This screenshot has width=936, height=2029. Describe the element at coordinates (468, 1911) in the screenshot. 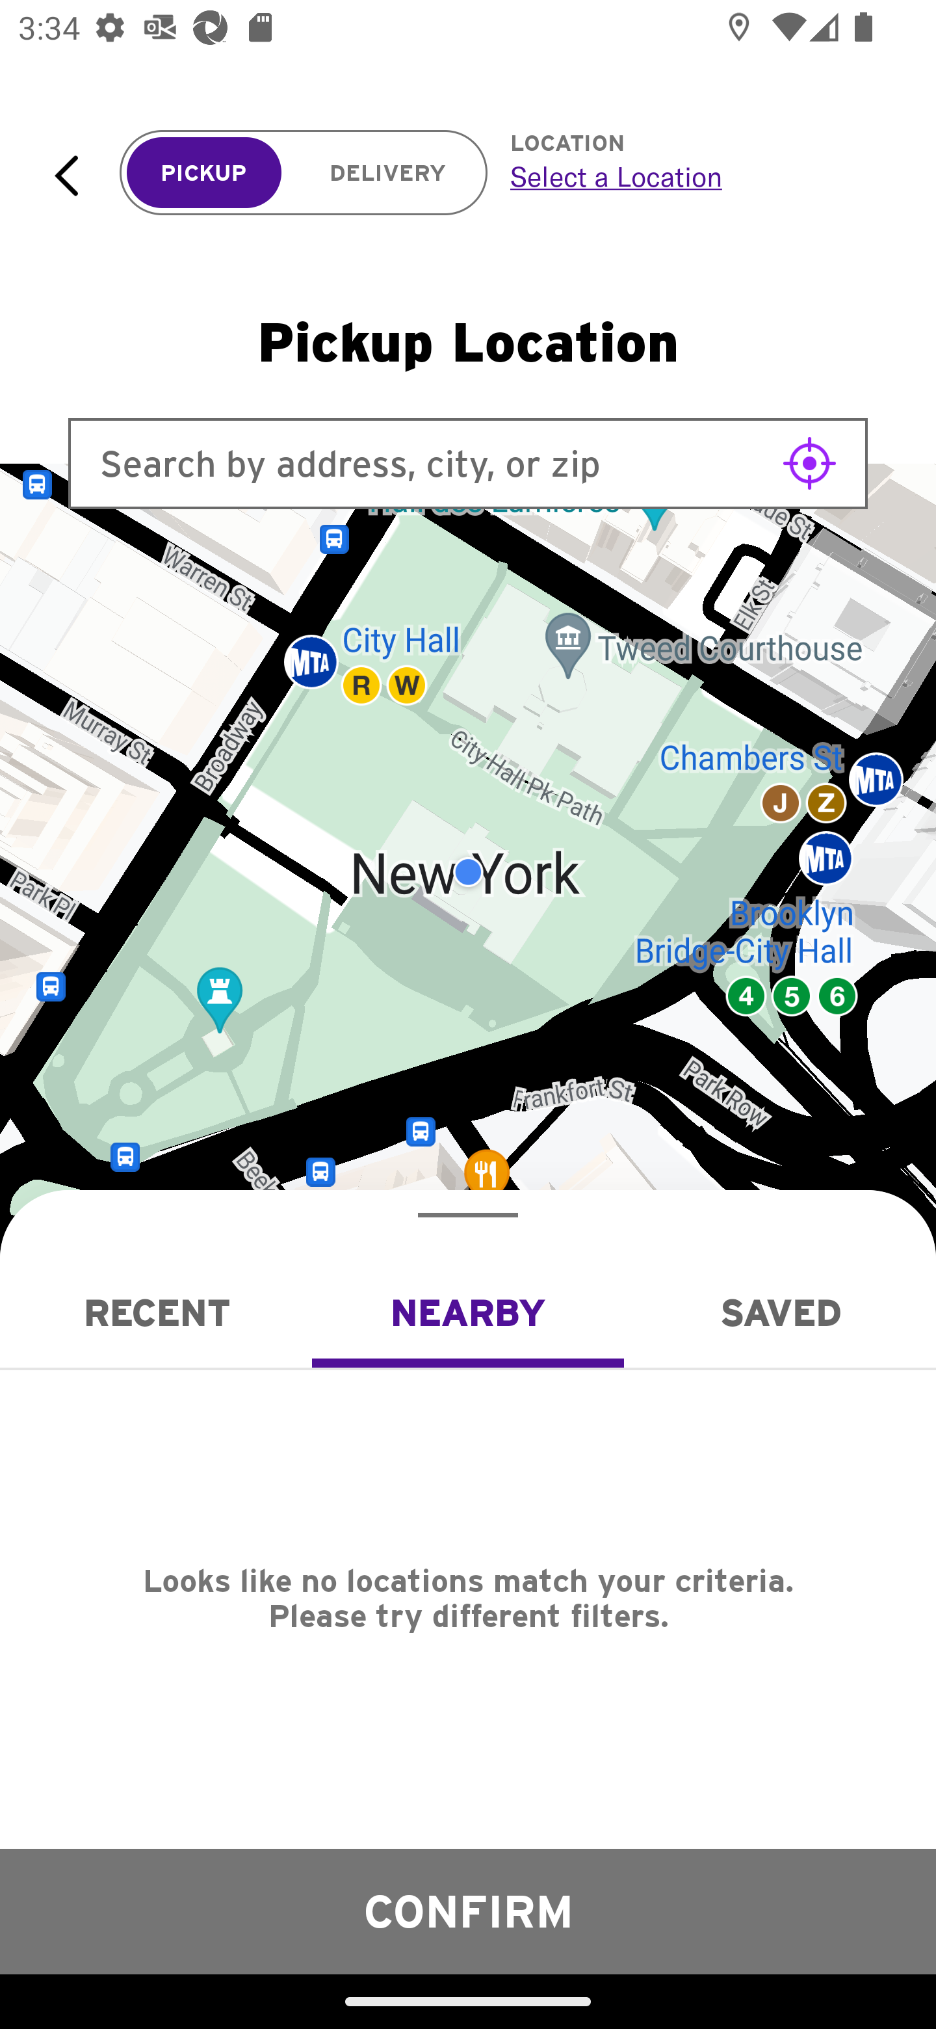

I see `CONFIRM` at that location.